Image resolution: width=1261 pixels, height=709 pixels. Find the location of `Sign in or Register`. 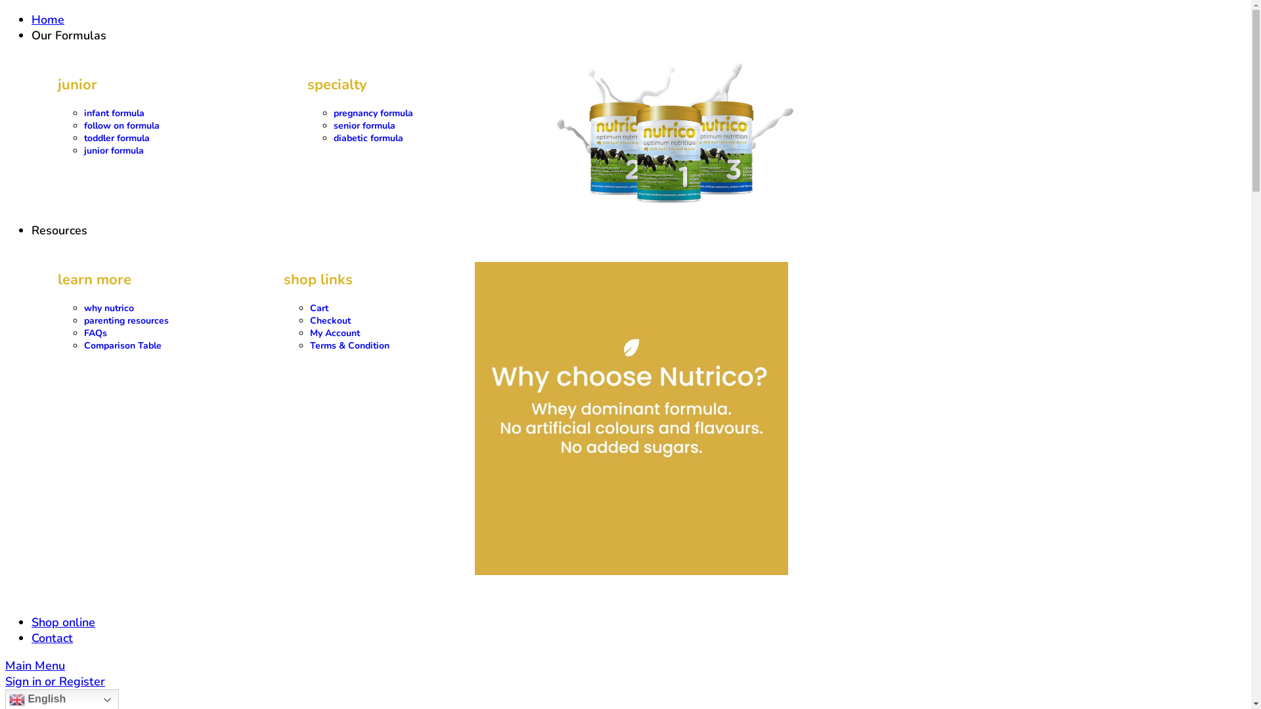

Sign in or Register is located at coordinates (55, 681).